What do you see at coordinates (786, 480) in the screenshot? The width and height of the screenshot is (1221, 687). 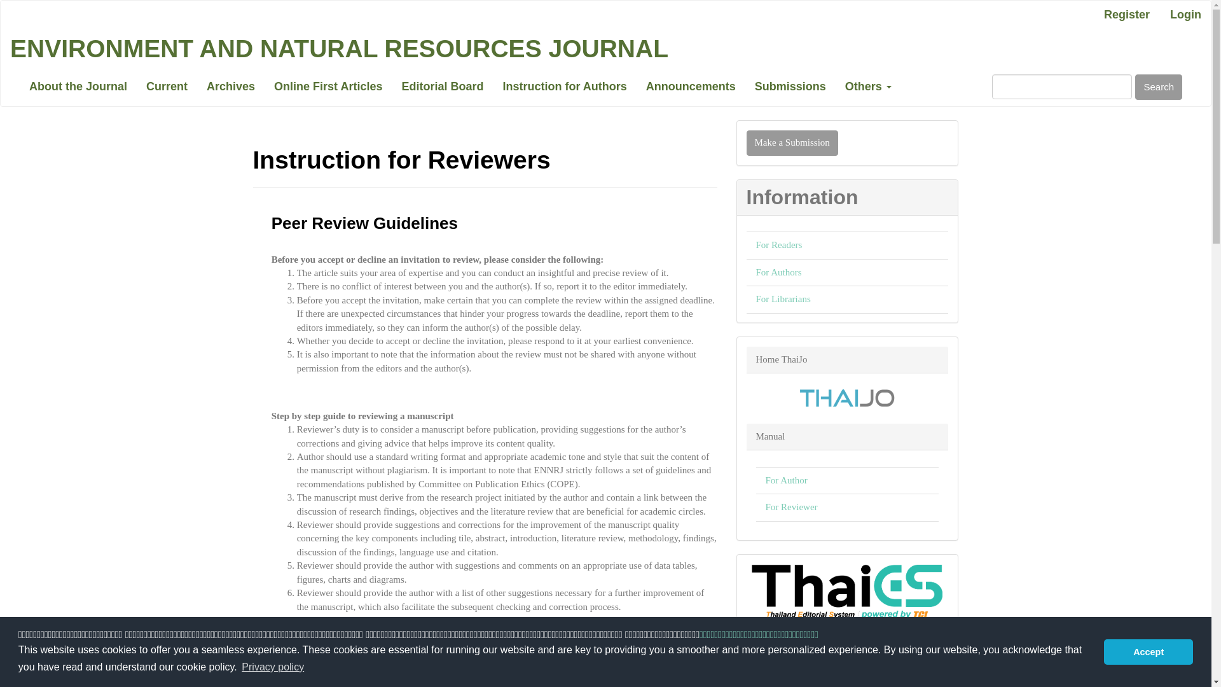 I see `For Author` at bounding box center [786, 480].